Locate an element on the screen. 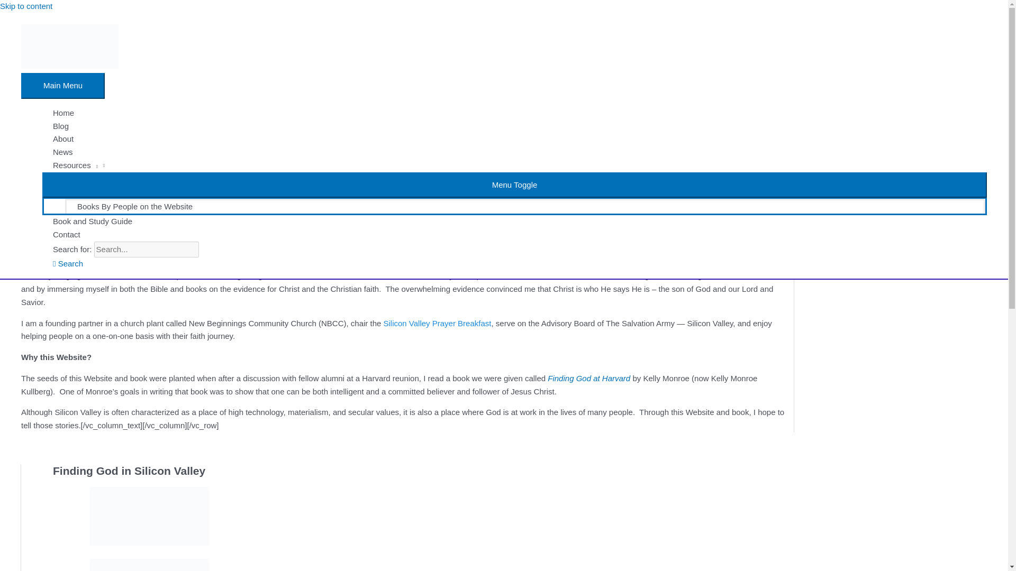  Resources is located at coordinates (514, 166).